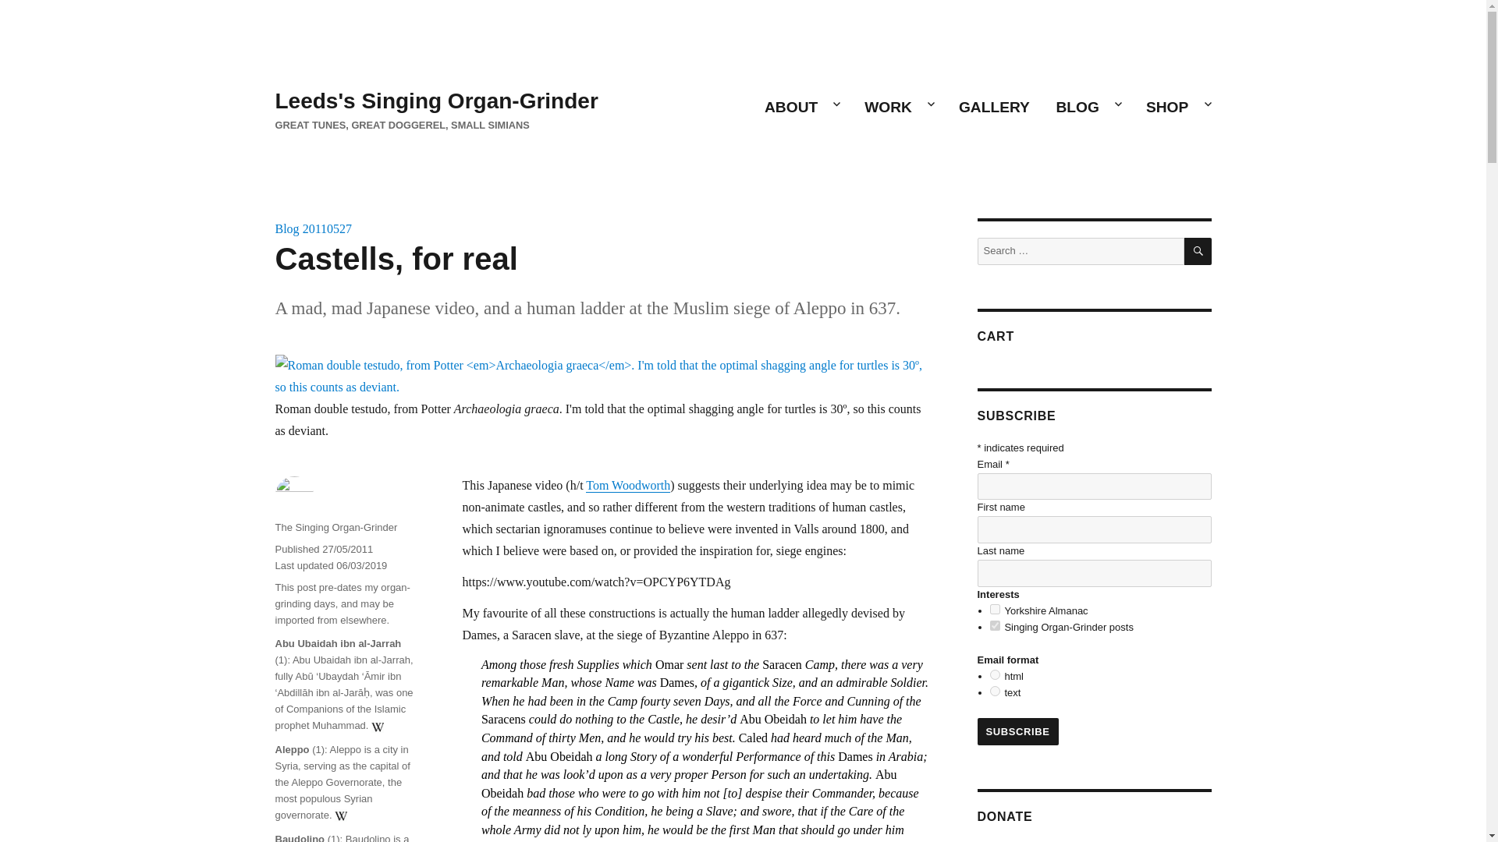  Describe the element at coordinates (346, 229) in the screenshot. I see `27` at that location.